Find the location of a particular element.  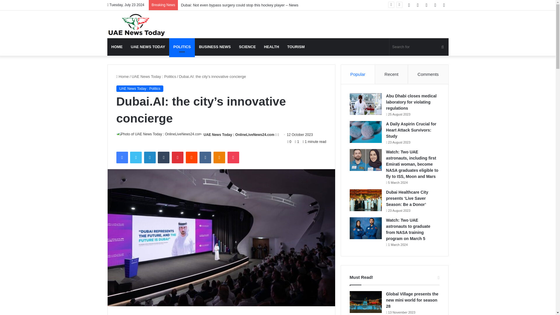

Twitter is located at coordinates (136, 157).